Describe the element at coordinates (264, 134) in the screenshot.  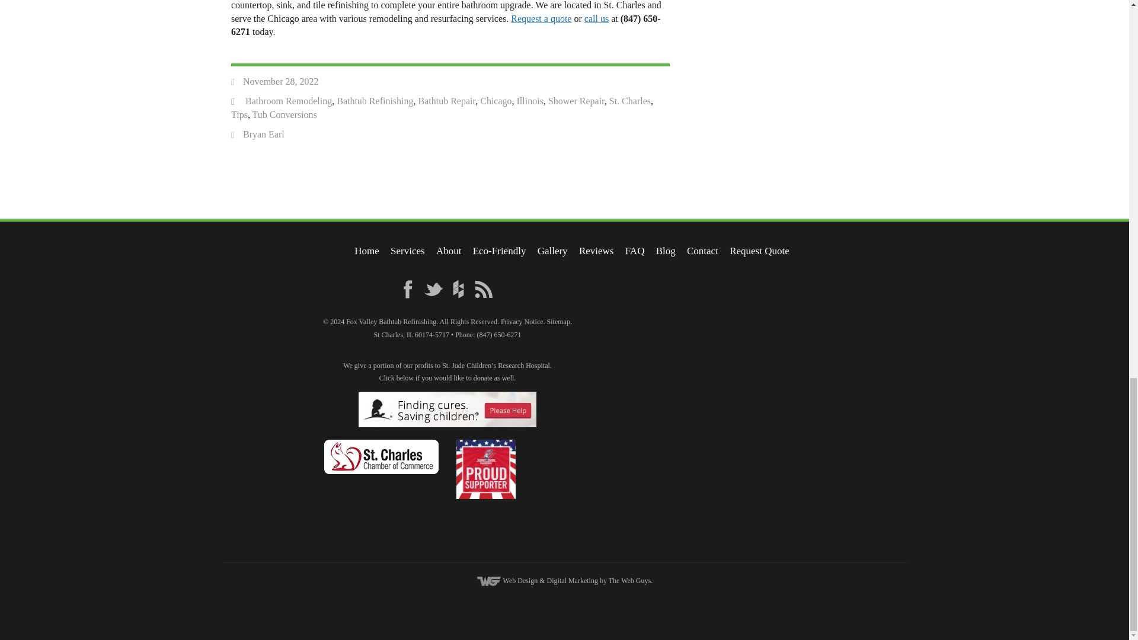
I see `View all posts by Bryan Earl` at that location.